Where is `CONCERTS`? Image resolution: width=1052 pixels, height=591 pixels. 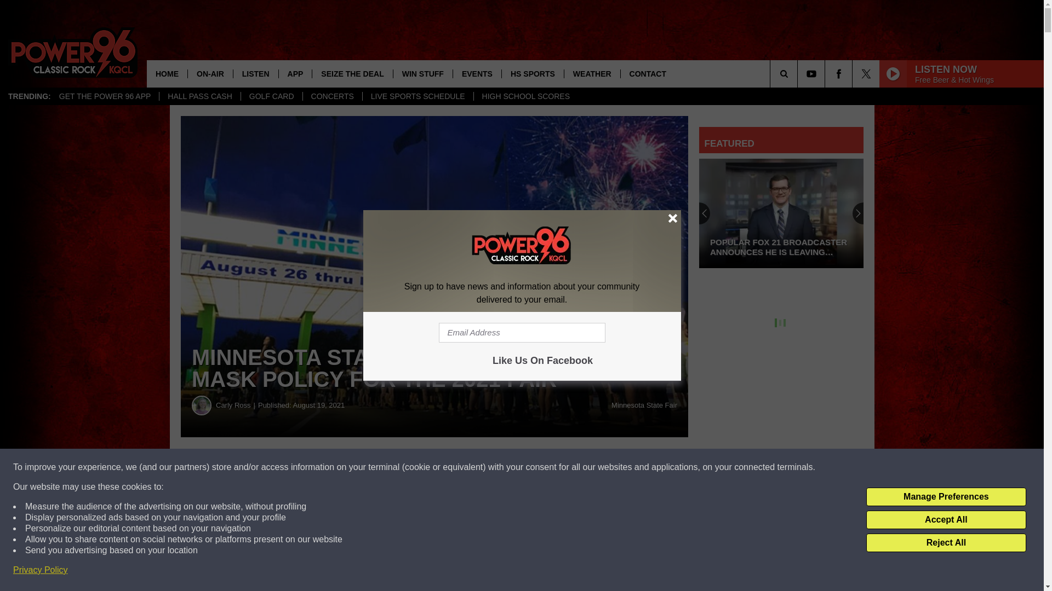
CONCERTS is located at coordinates (332, 96).